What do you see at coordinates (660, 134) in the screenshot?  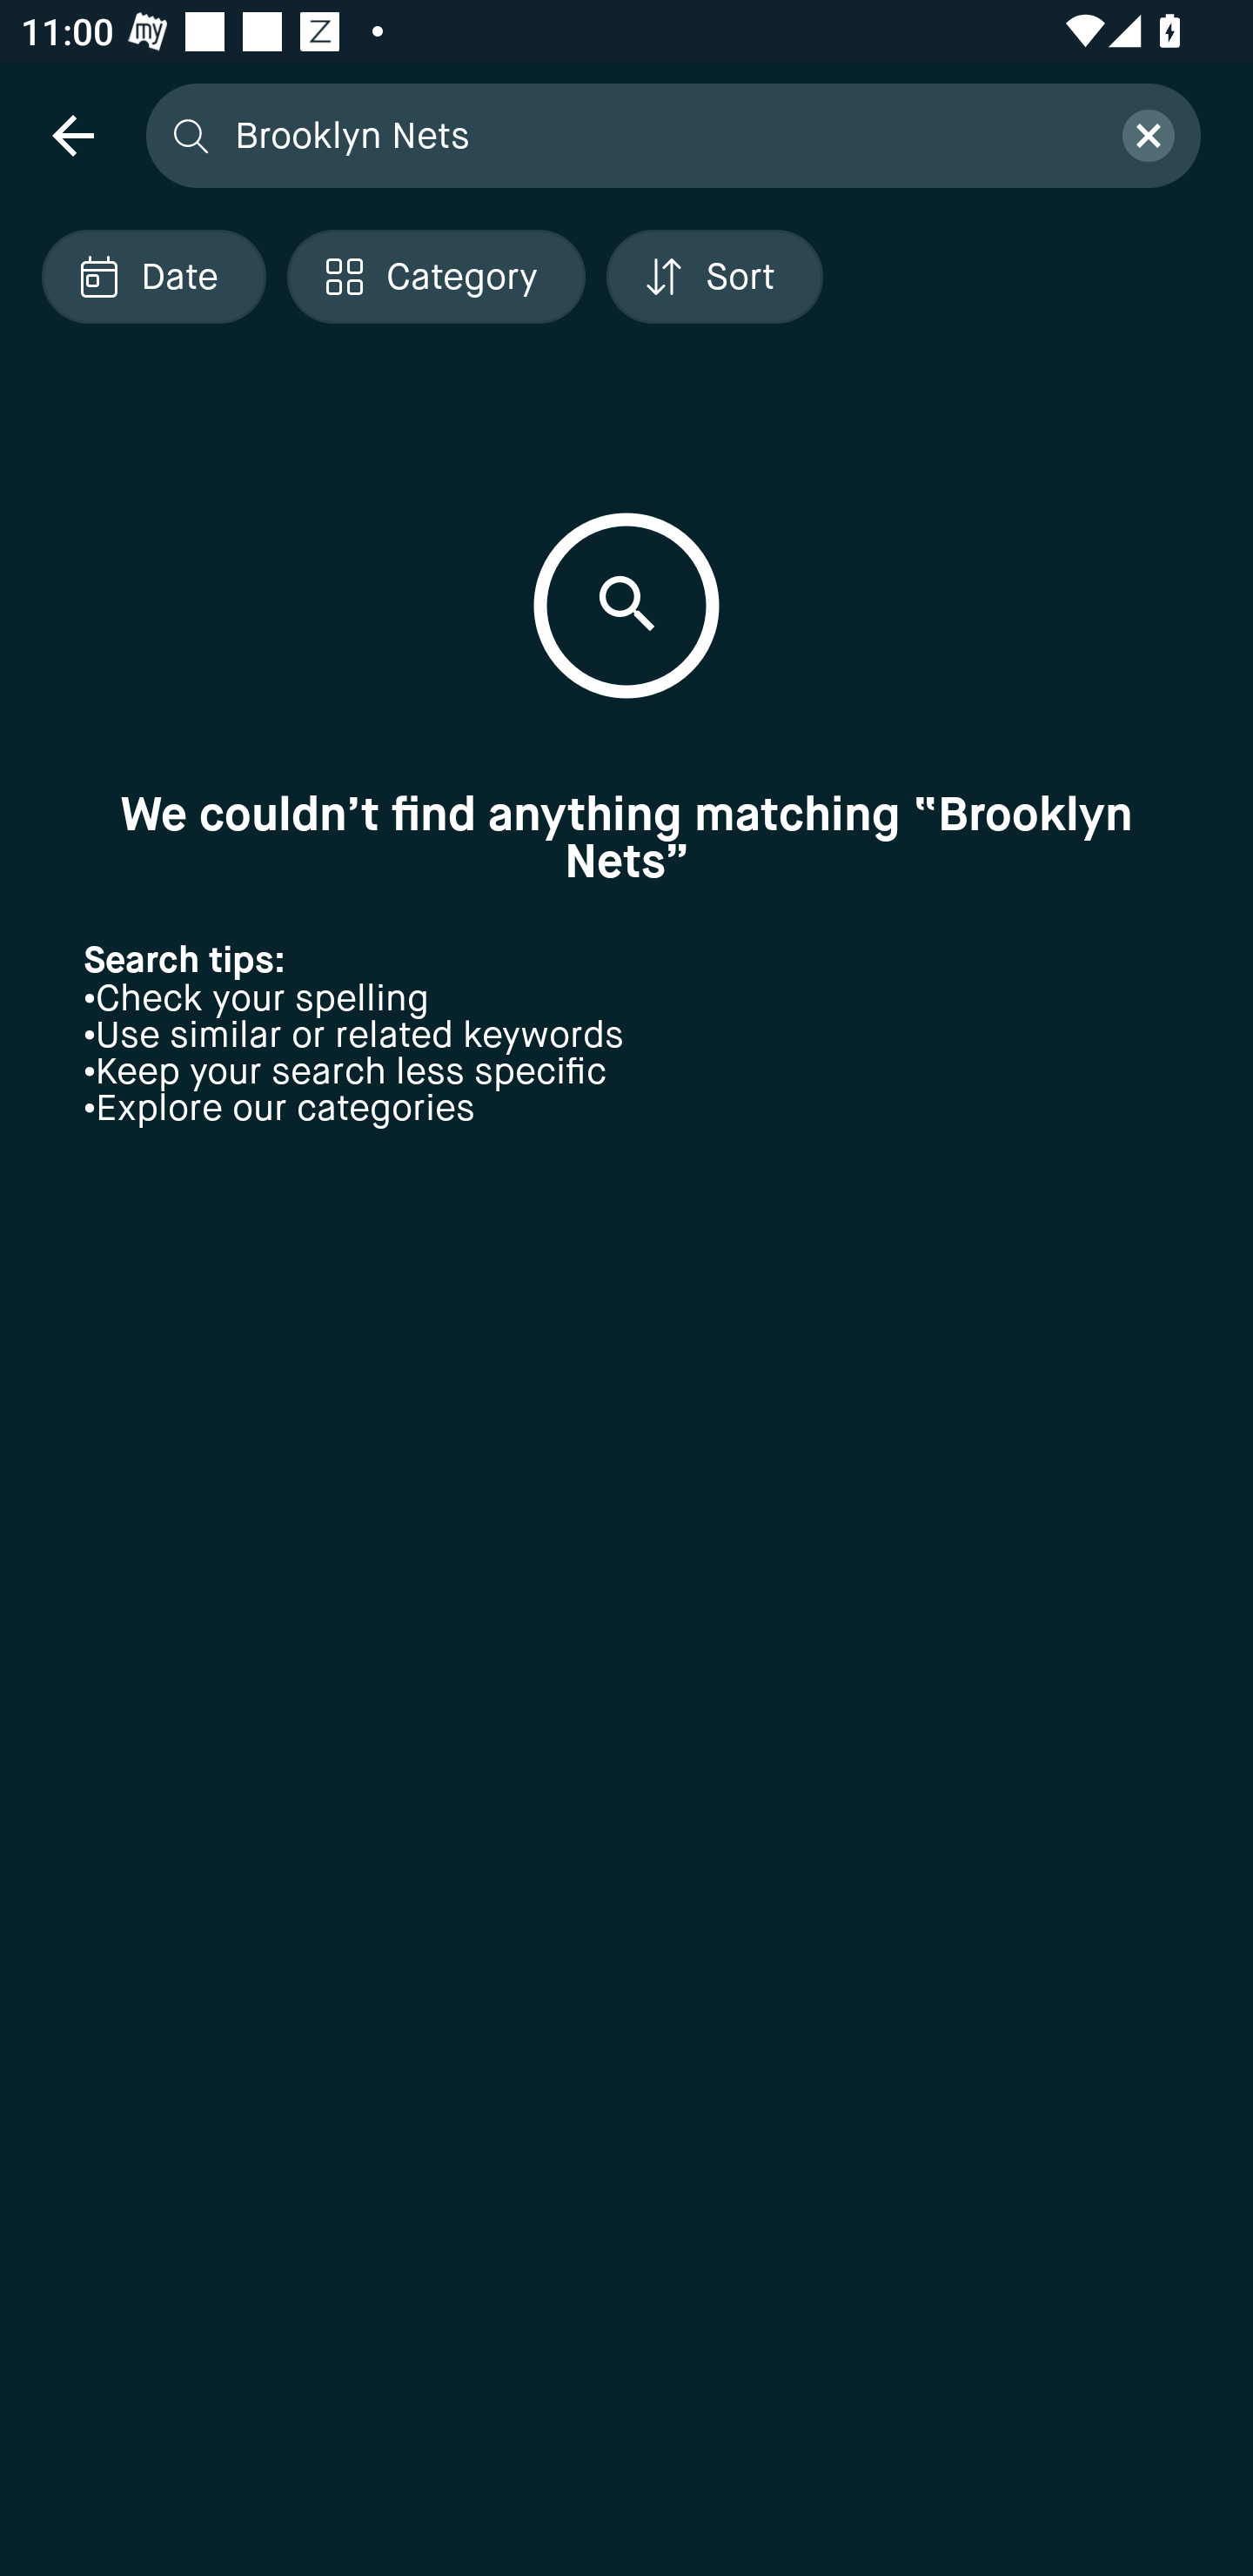 I see `Brooklyn Nets` at bounding box center [660, 134].